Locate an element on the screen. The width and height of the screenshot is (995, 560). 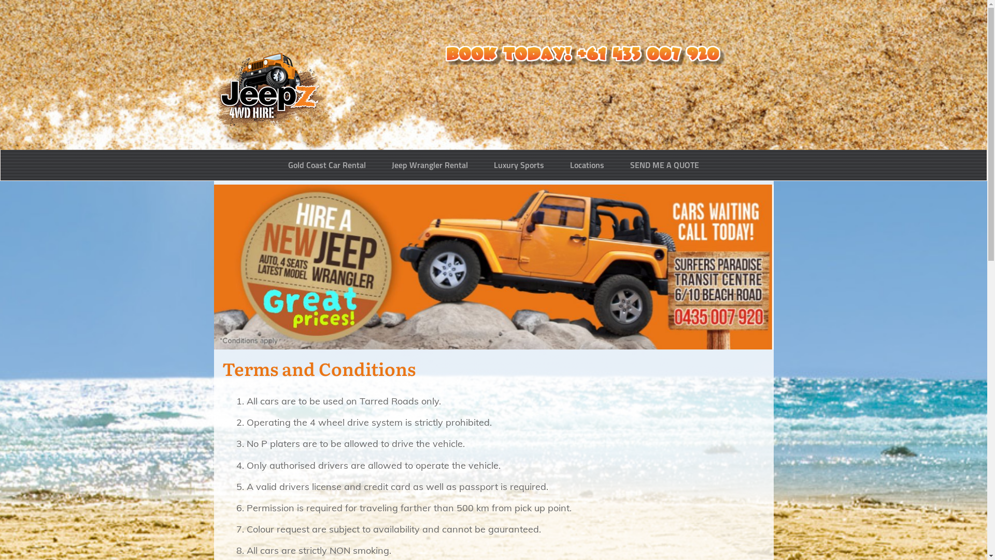
SEND ME A QUOTE is located at coordinates (664, 165).